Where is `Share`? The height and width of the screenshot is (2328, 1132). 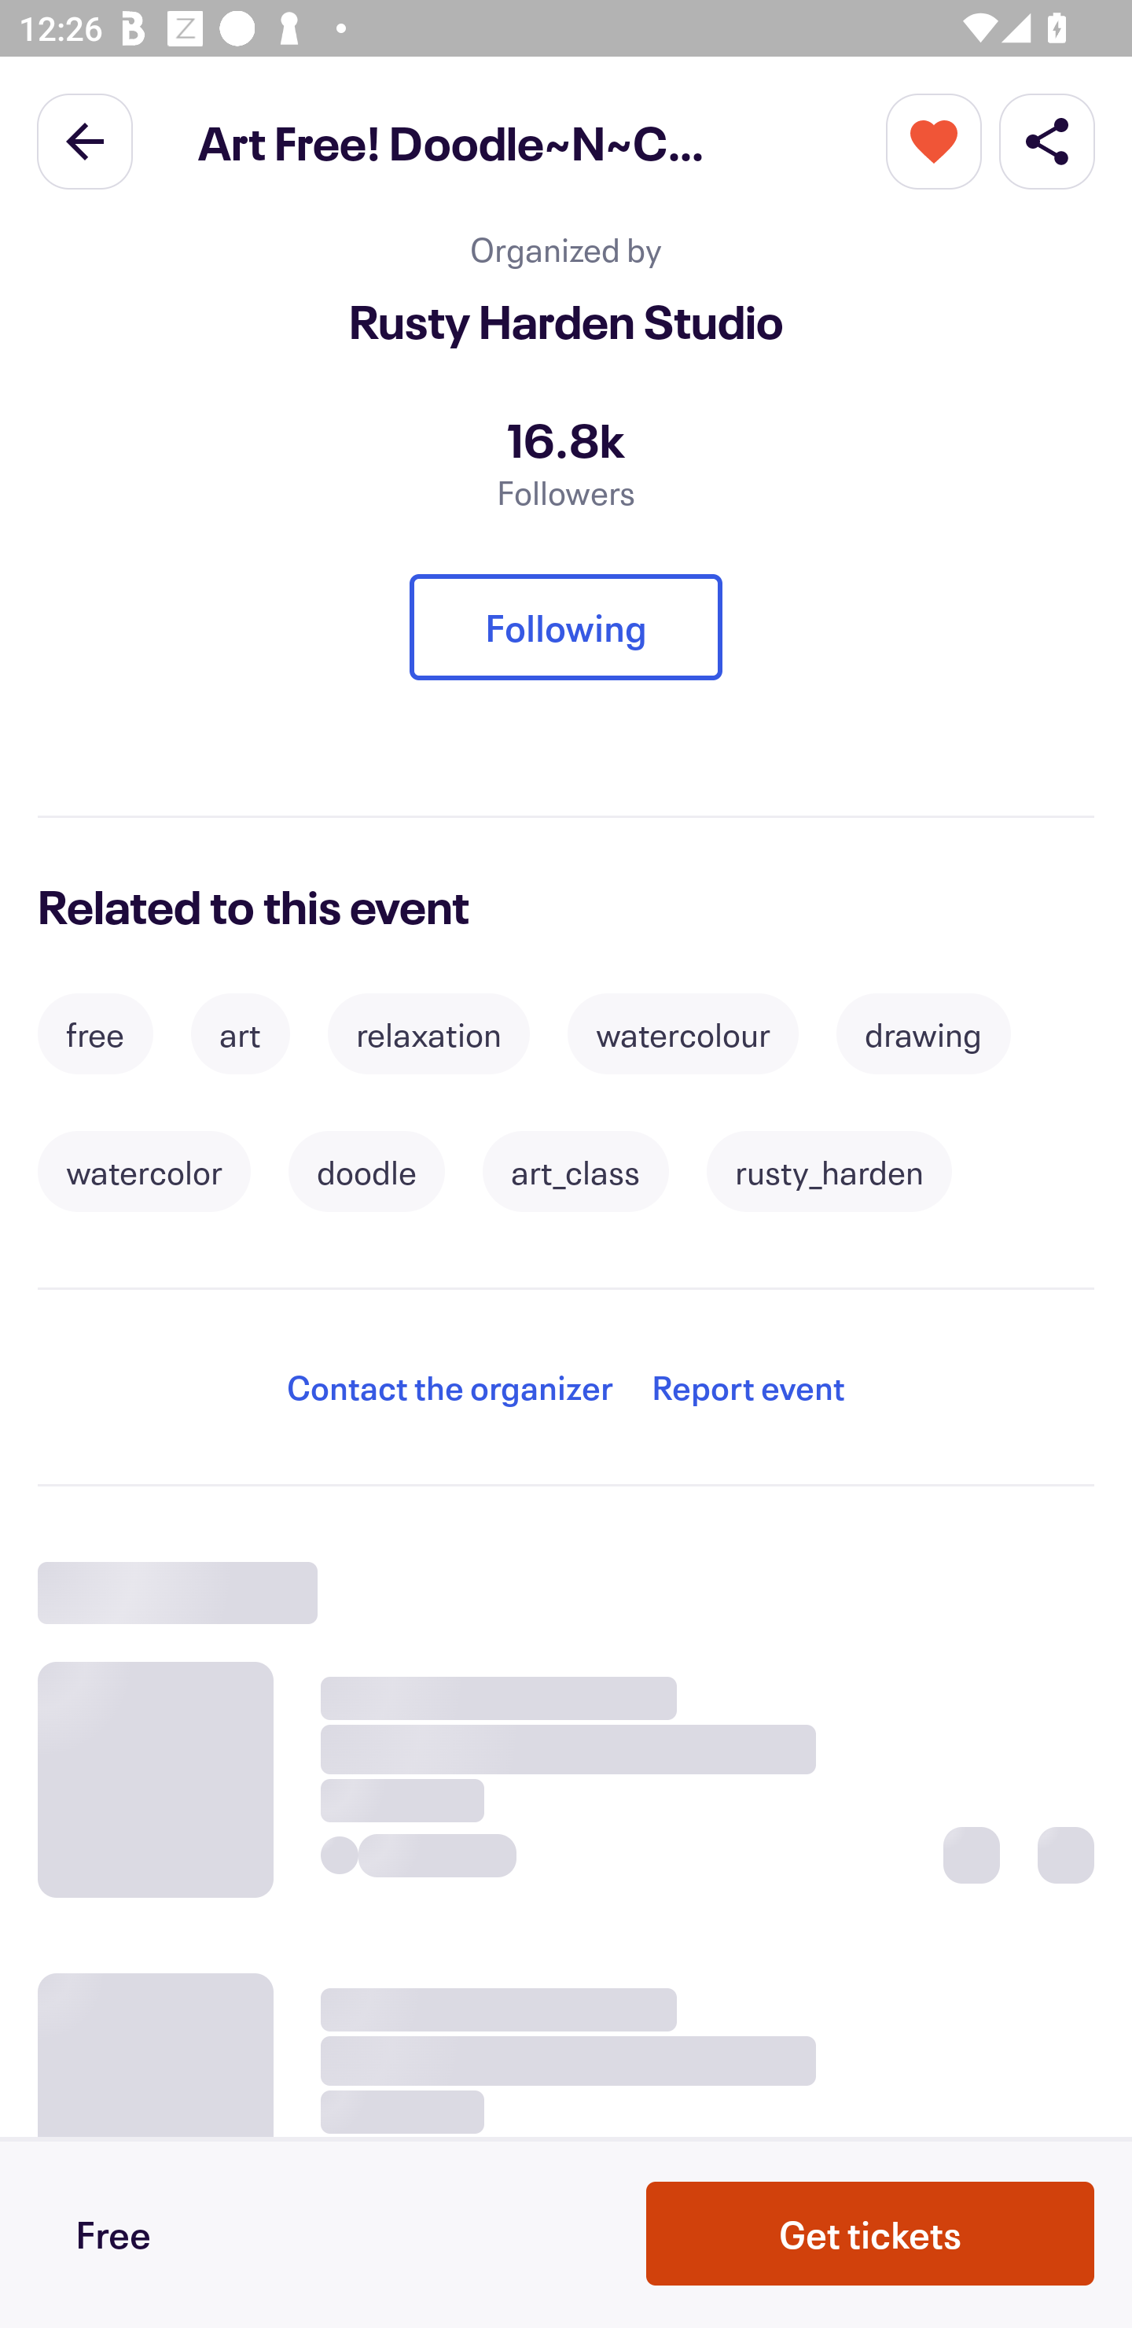 Share is located at coordinates (1047, 140).